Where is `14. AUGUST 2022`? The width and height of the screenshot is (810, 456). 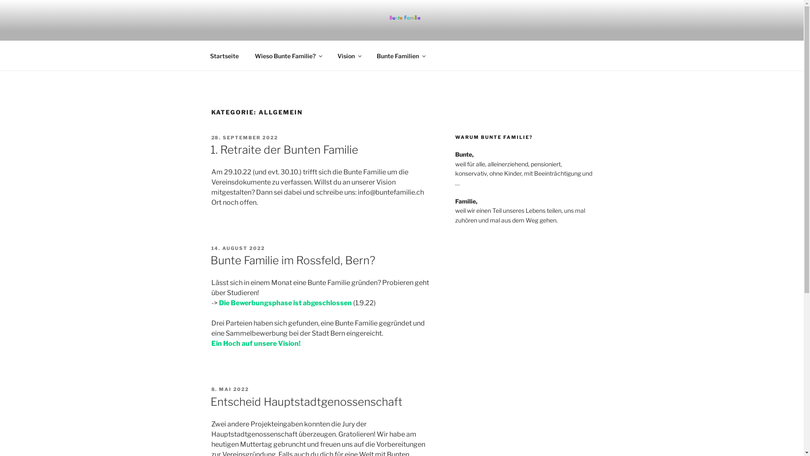
14. AUGUST 2022 is located at coordinates (238, 248).